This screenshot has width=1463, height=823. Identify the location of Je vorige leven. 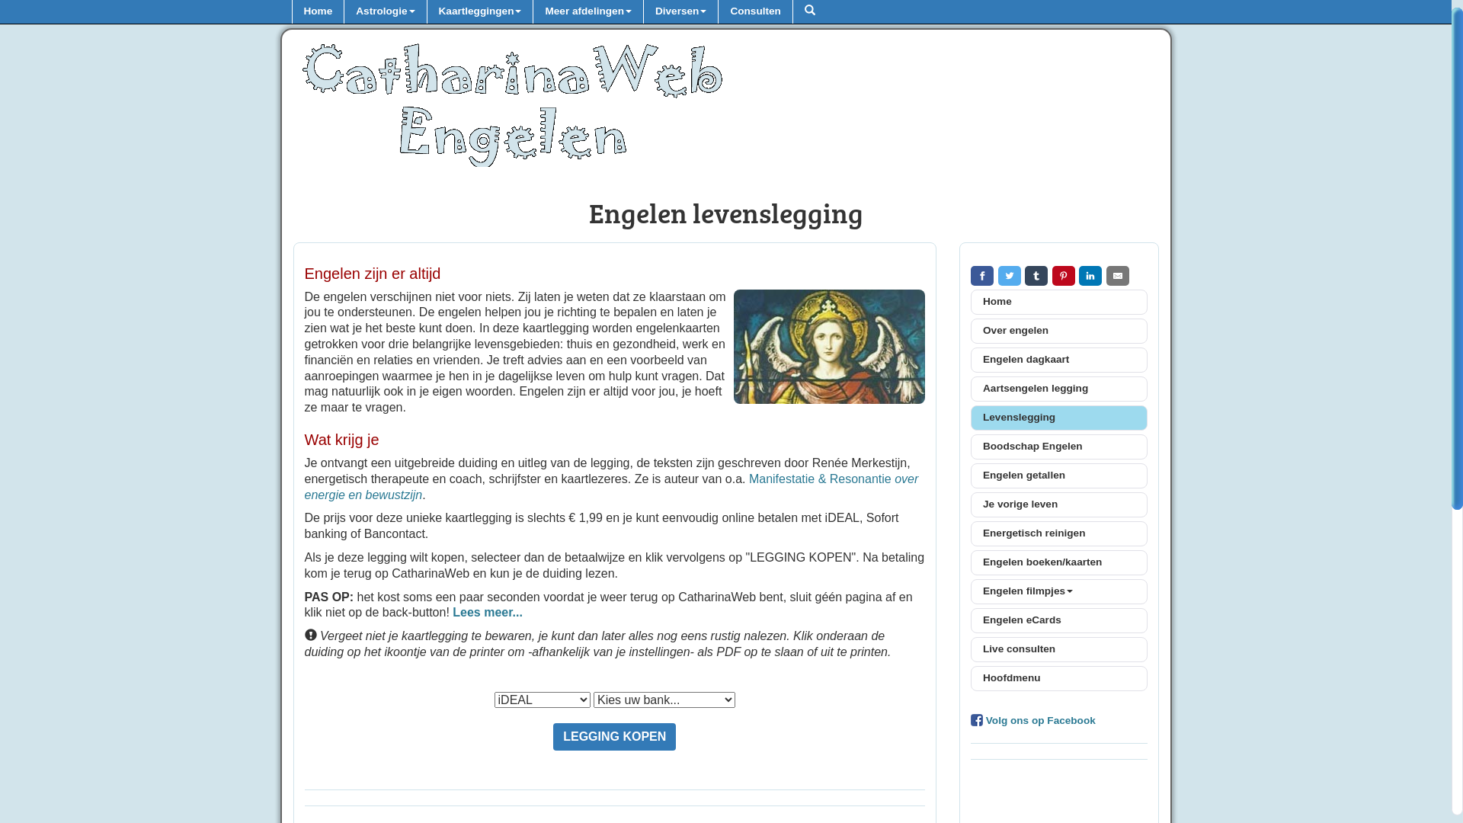
(1059, 504).